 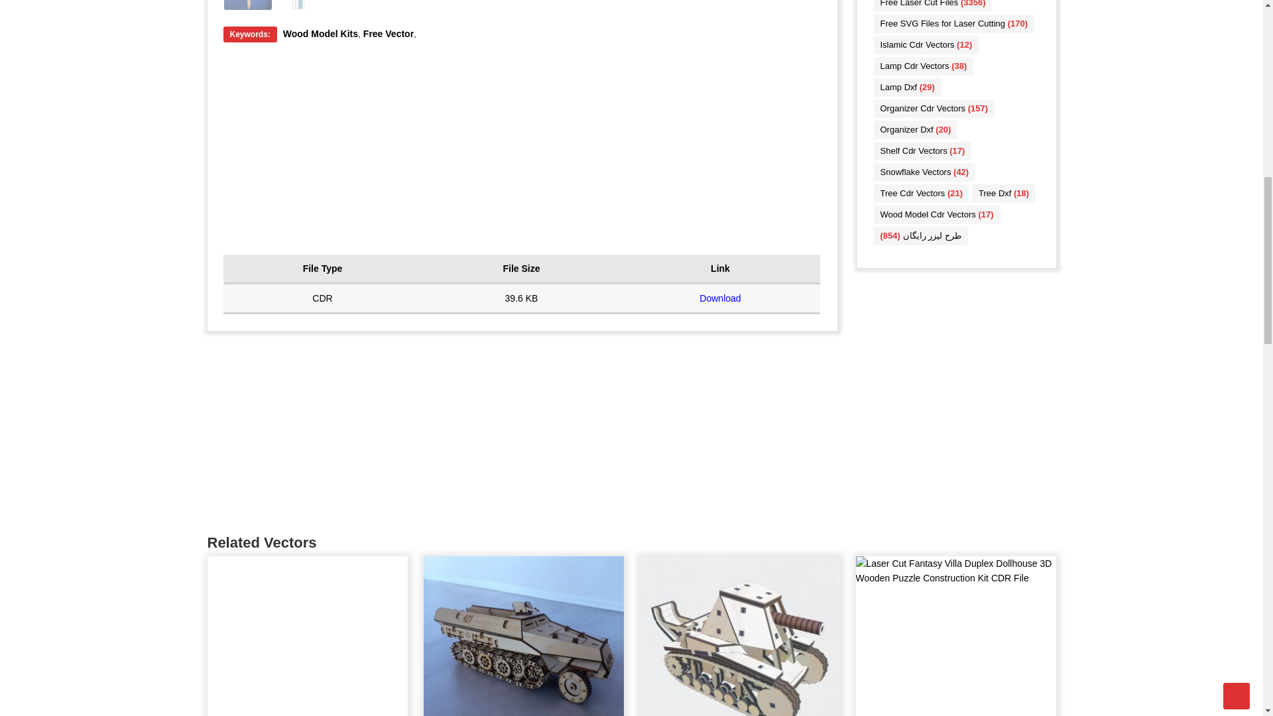 What do you see at coordinates (720, 298) in the screenshot?
I see `Download` at bounding box center [720, 298].